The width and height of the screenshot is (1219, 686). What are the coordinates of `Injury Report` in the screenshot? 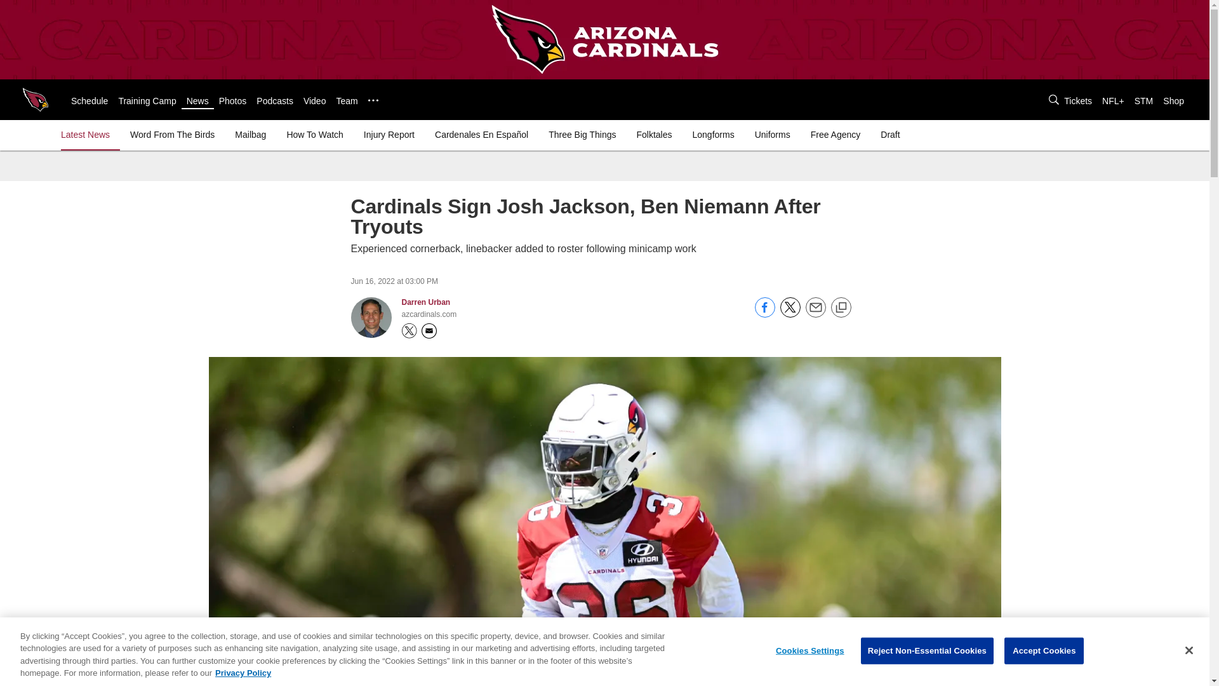 It's located at (389, 135).